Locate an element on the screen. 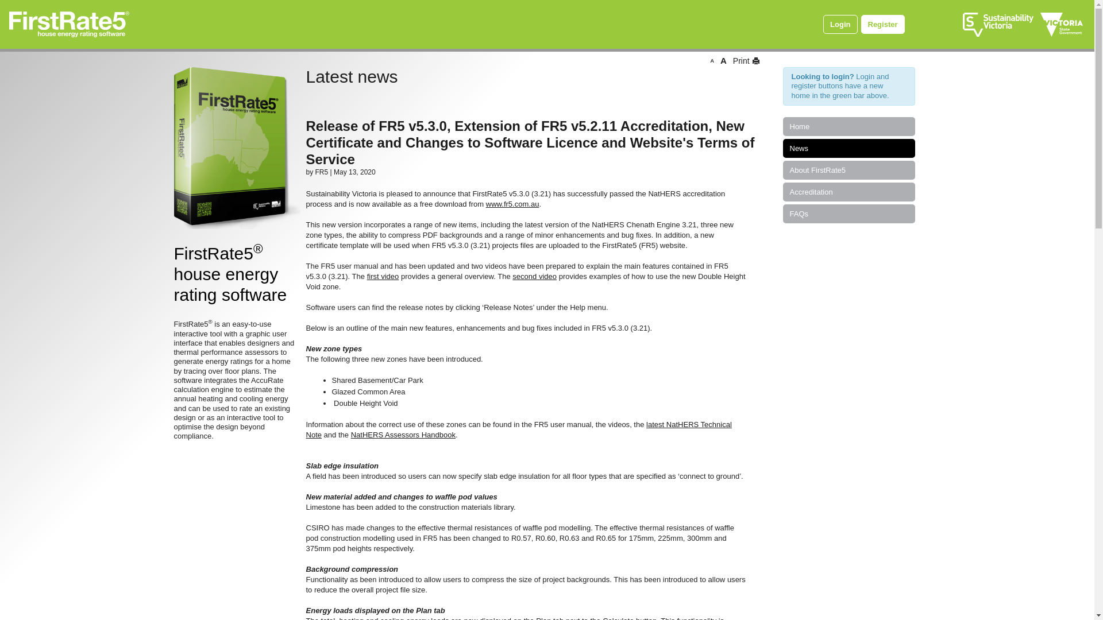 Image resolution: width=1103 pixels, height=620 pixels. About FirstRate5 is located at coordinates (849, 170).